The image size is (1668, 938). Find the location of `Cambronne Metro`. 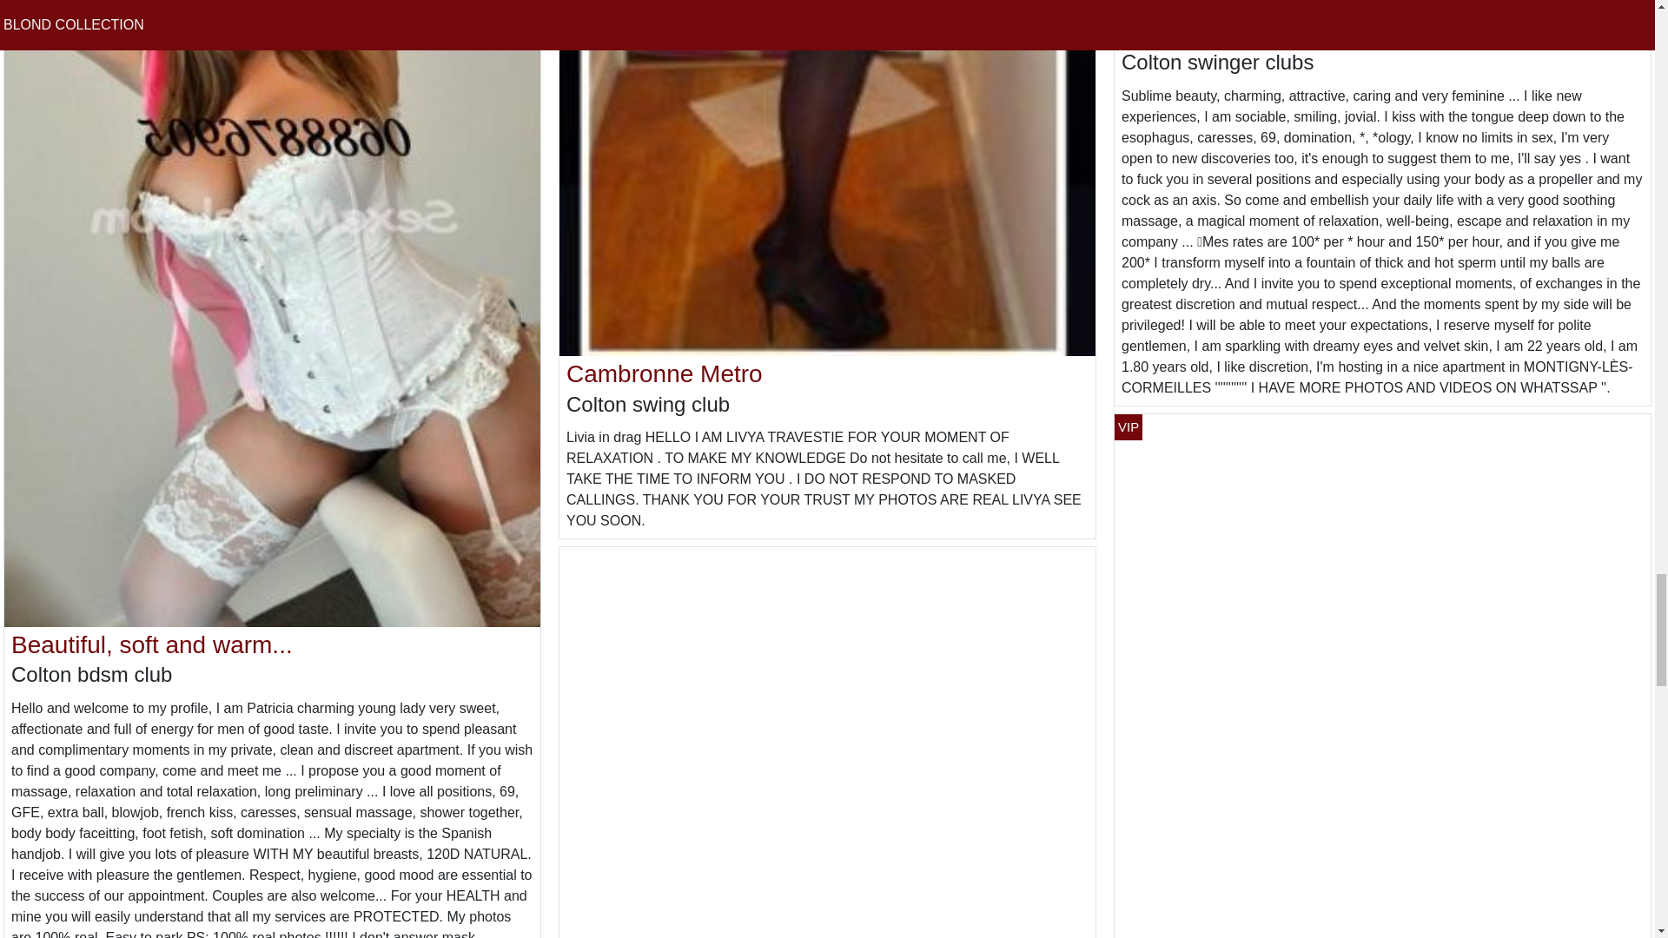

Cambronne Metro is located at coordinates (664, 373).